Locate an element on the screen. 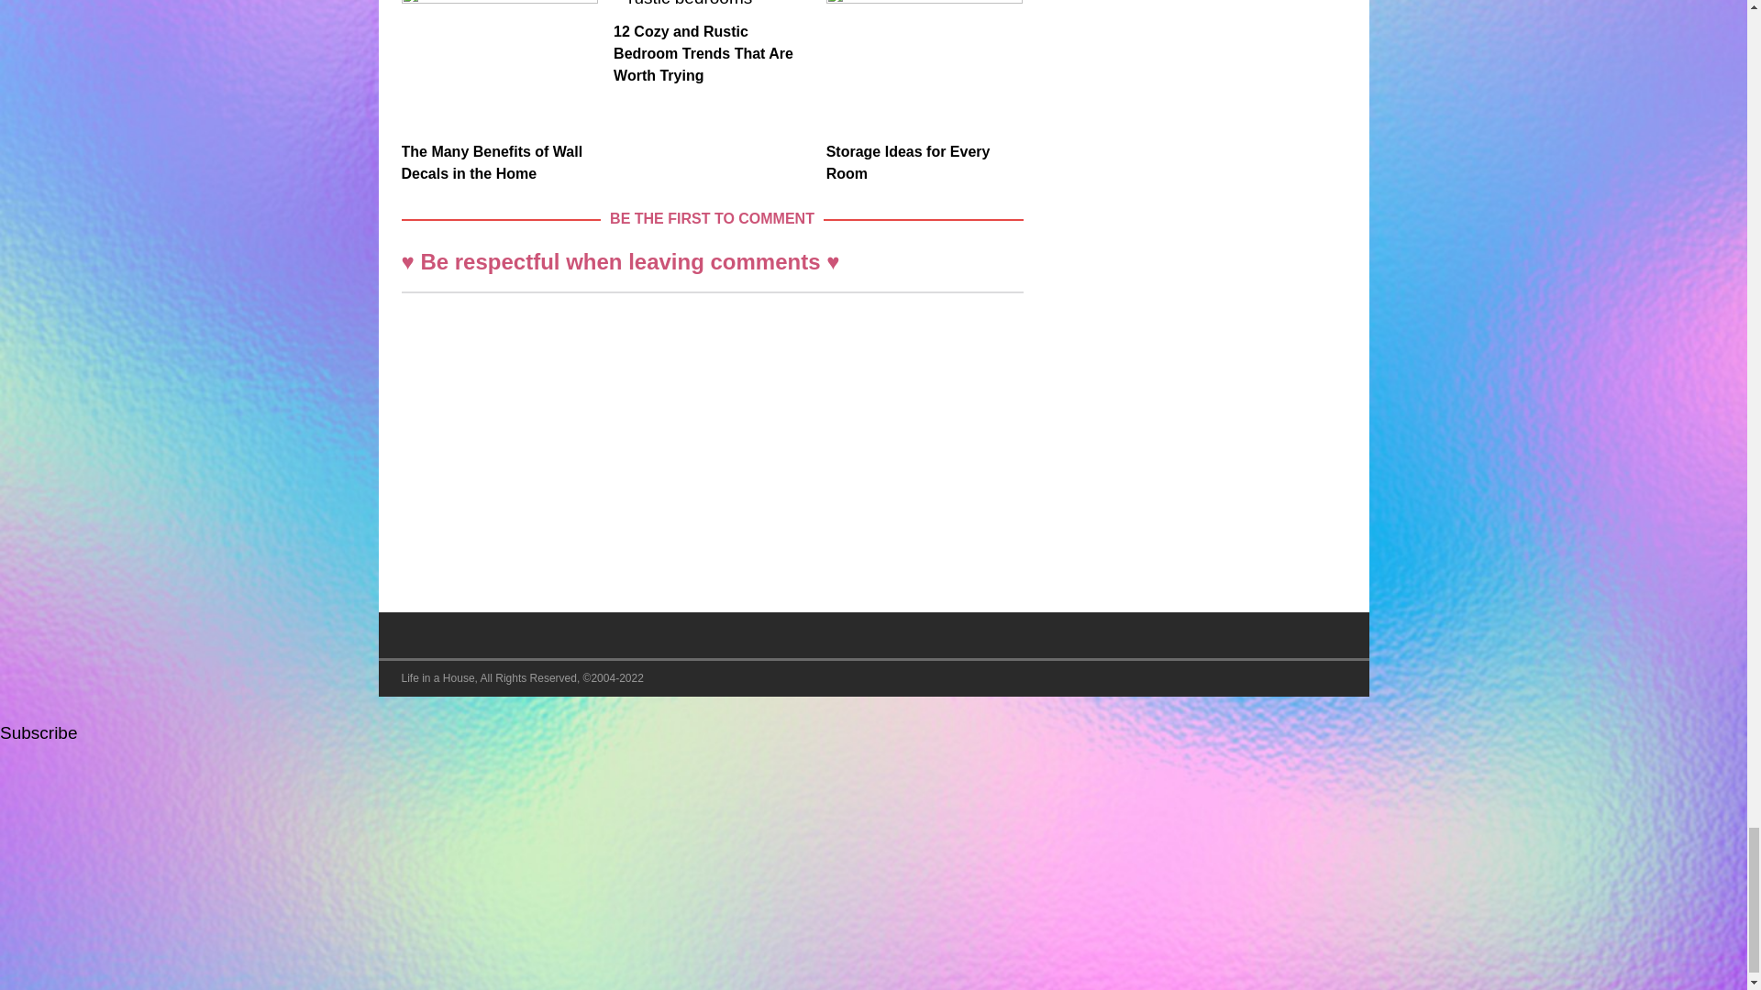  12 Cozy and Rustic Bedroom Trends That Are Worth Trying is located at coordinates (703, 53).